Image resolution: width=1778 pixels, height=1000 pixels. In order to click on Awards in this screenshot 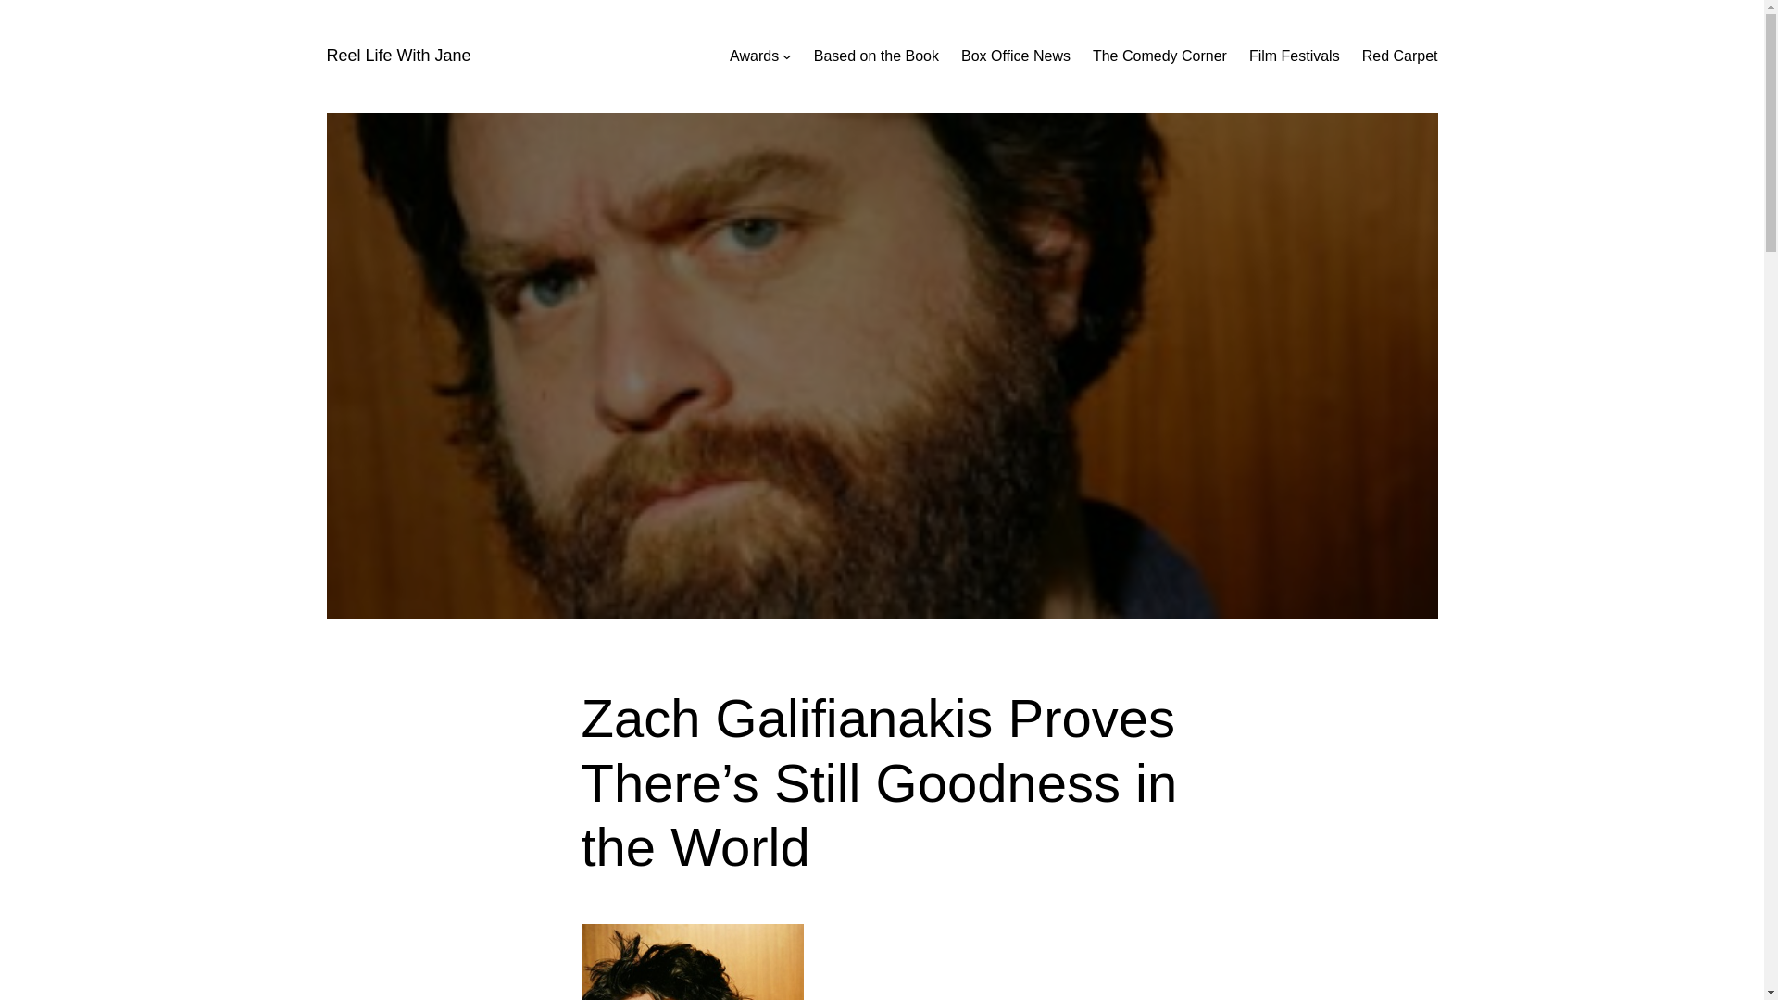, I will do `click(754, 56)`.